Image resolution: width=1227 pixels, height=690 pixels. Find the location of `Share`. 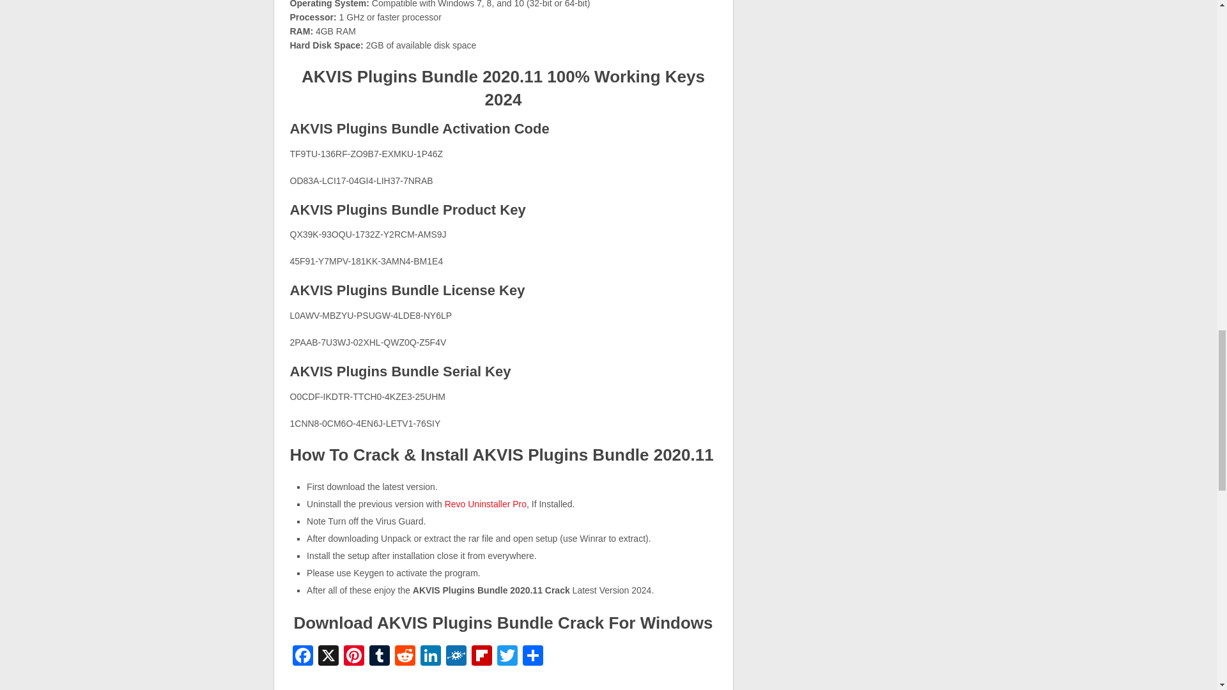

Share is located at coordinates (533, 657).